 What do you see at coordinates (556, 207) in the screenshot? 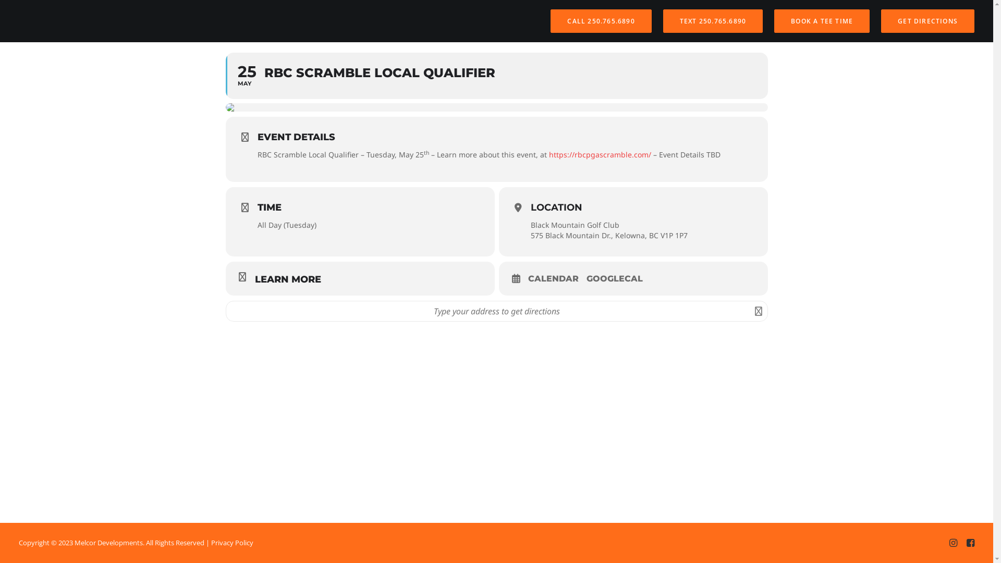
I see `LOCATION` at bounding box center [556, 207].